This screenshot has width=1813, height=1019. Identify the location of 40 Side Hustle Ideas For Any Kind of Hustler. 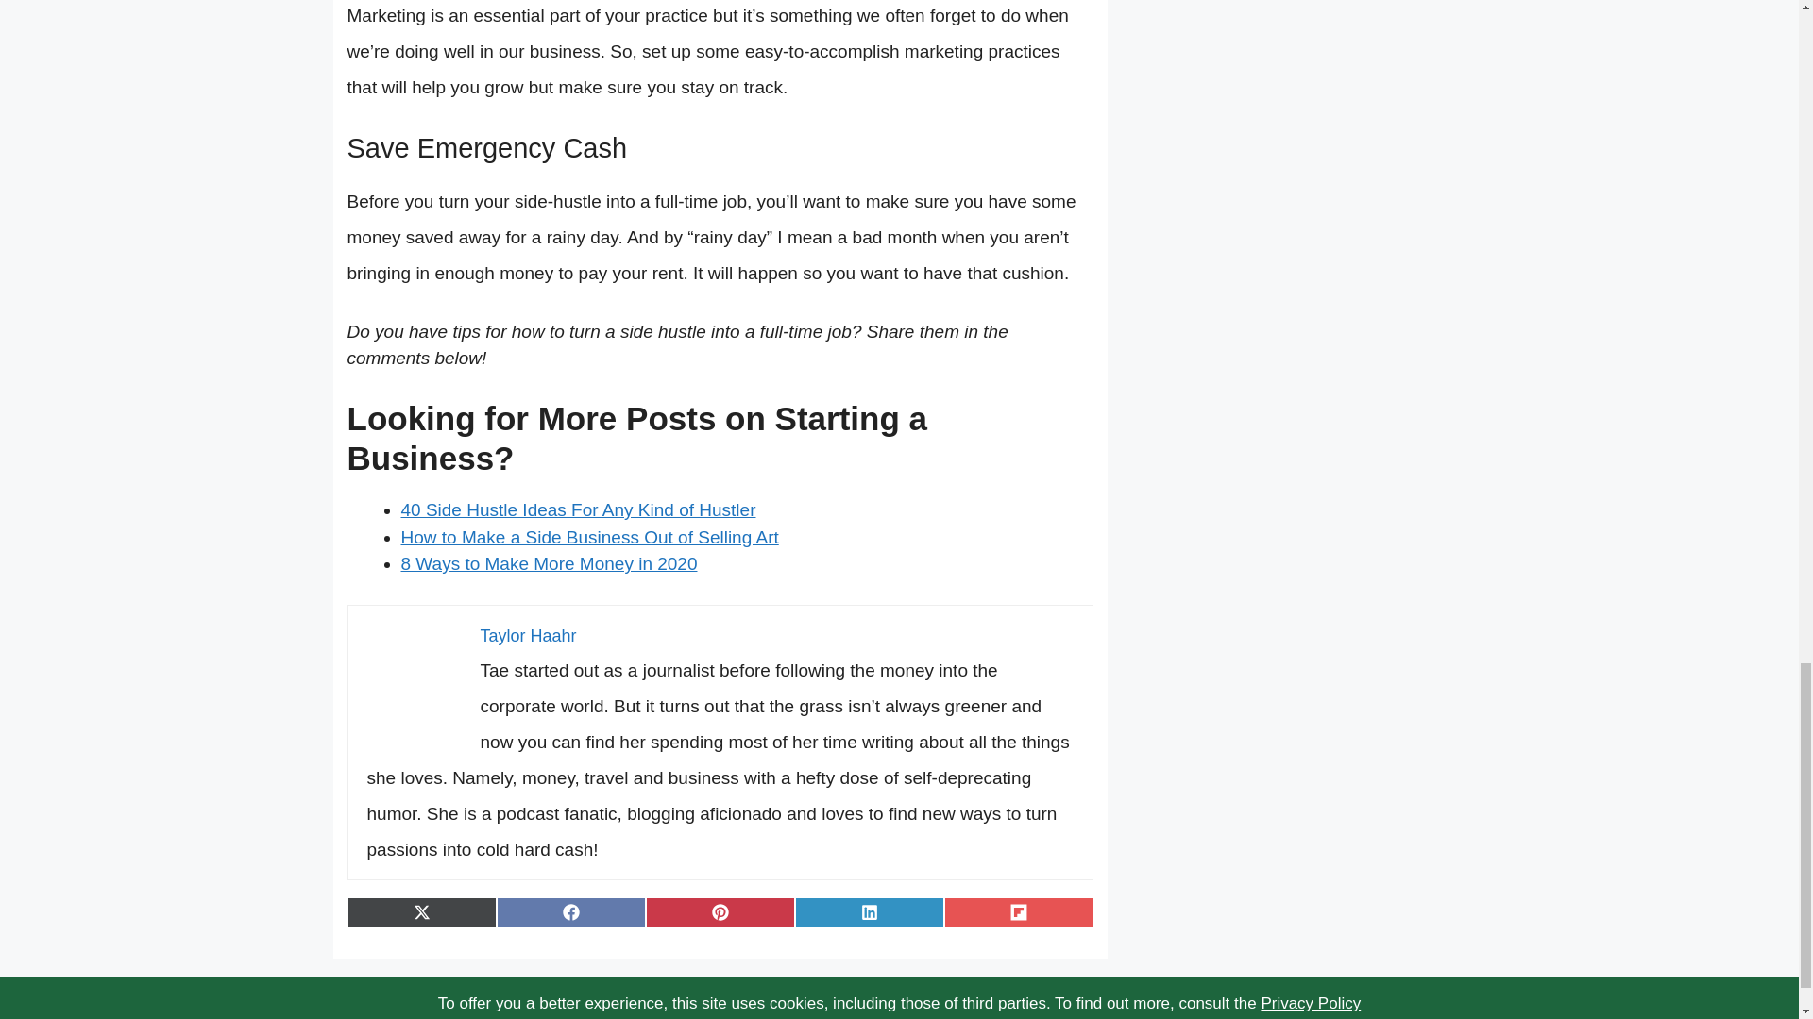
(578, 509).